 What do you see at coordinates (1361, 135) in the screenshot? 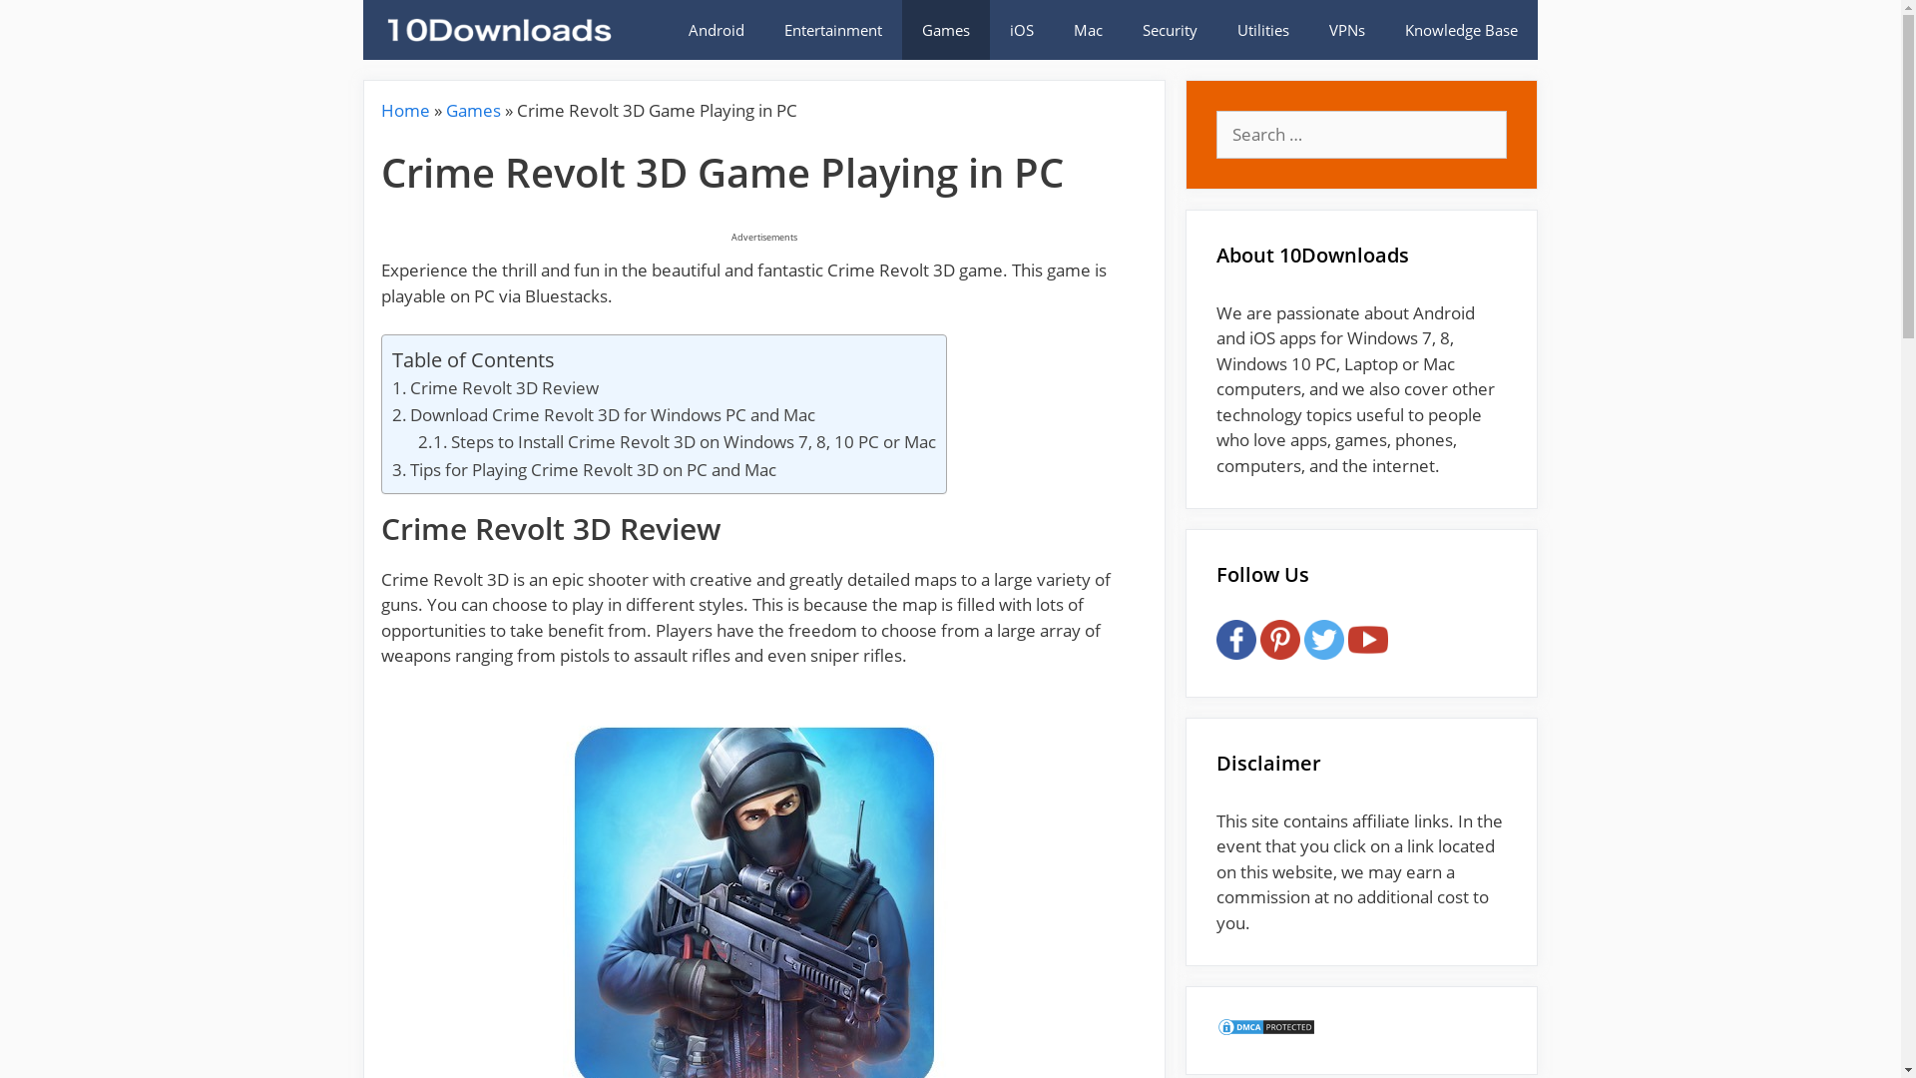
I see `Search for:` at bounding box center [1361, 135].